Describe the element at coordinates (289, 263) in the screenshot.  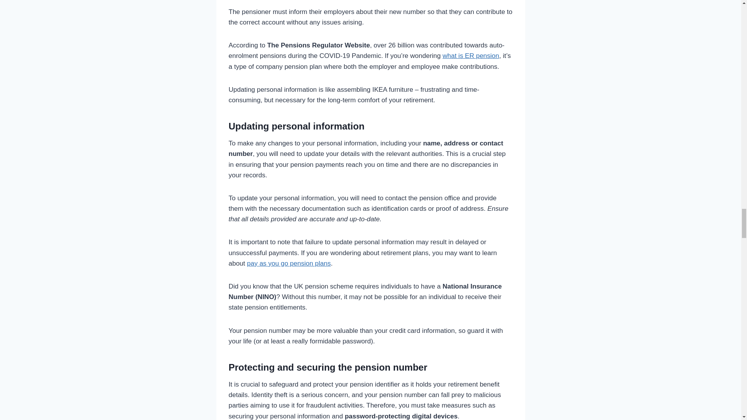
I see `pay as you go pension plans` at that location.